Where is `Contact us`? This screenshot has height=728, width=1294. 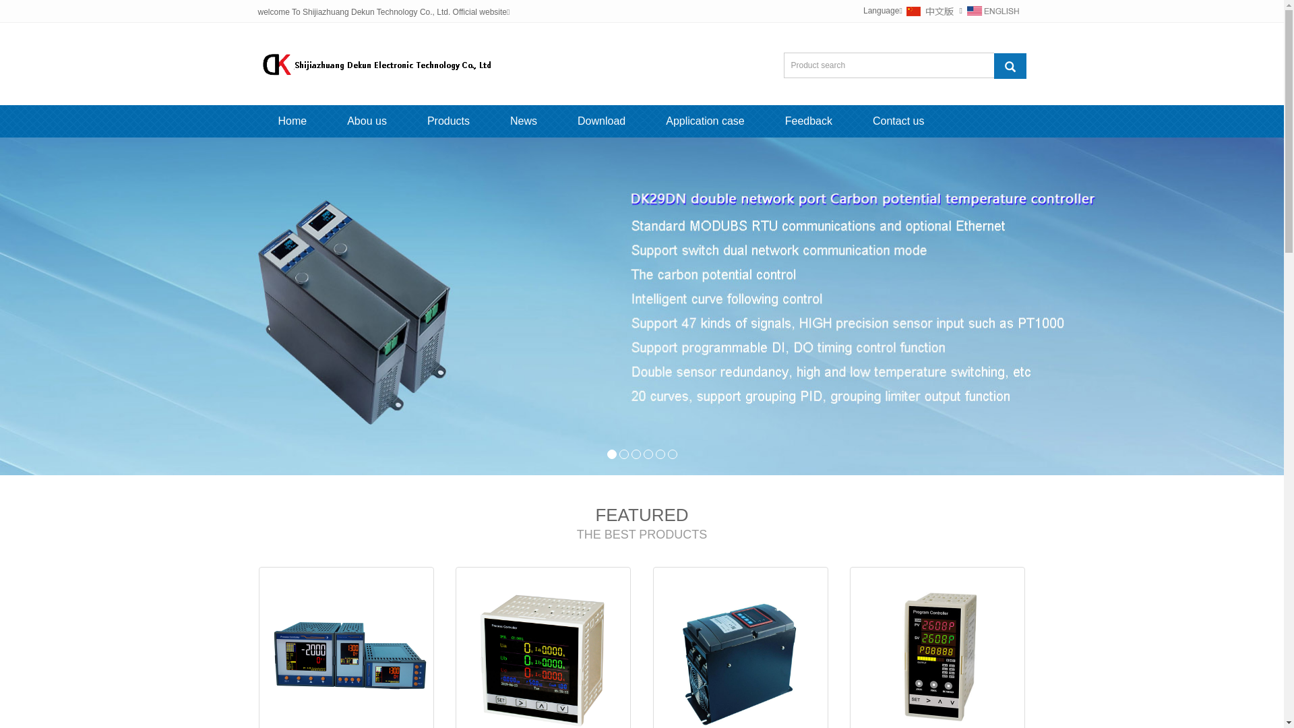
Contact us is located at coordinates (898, 121).